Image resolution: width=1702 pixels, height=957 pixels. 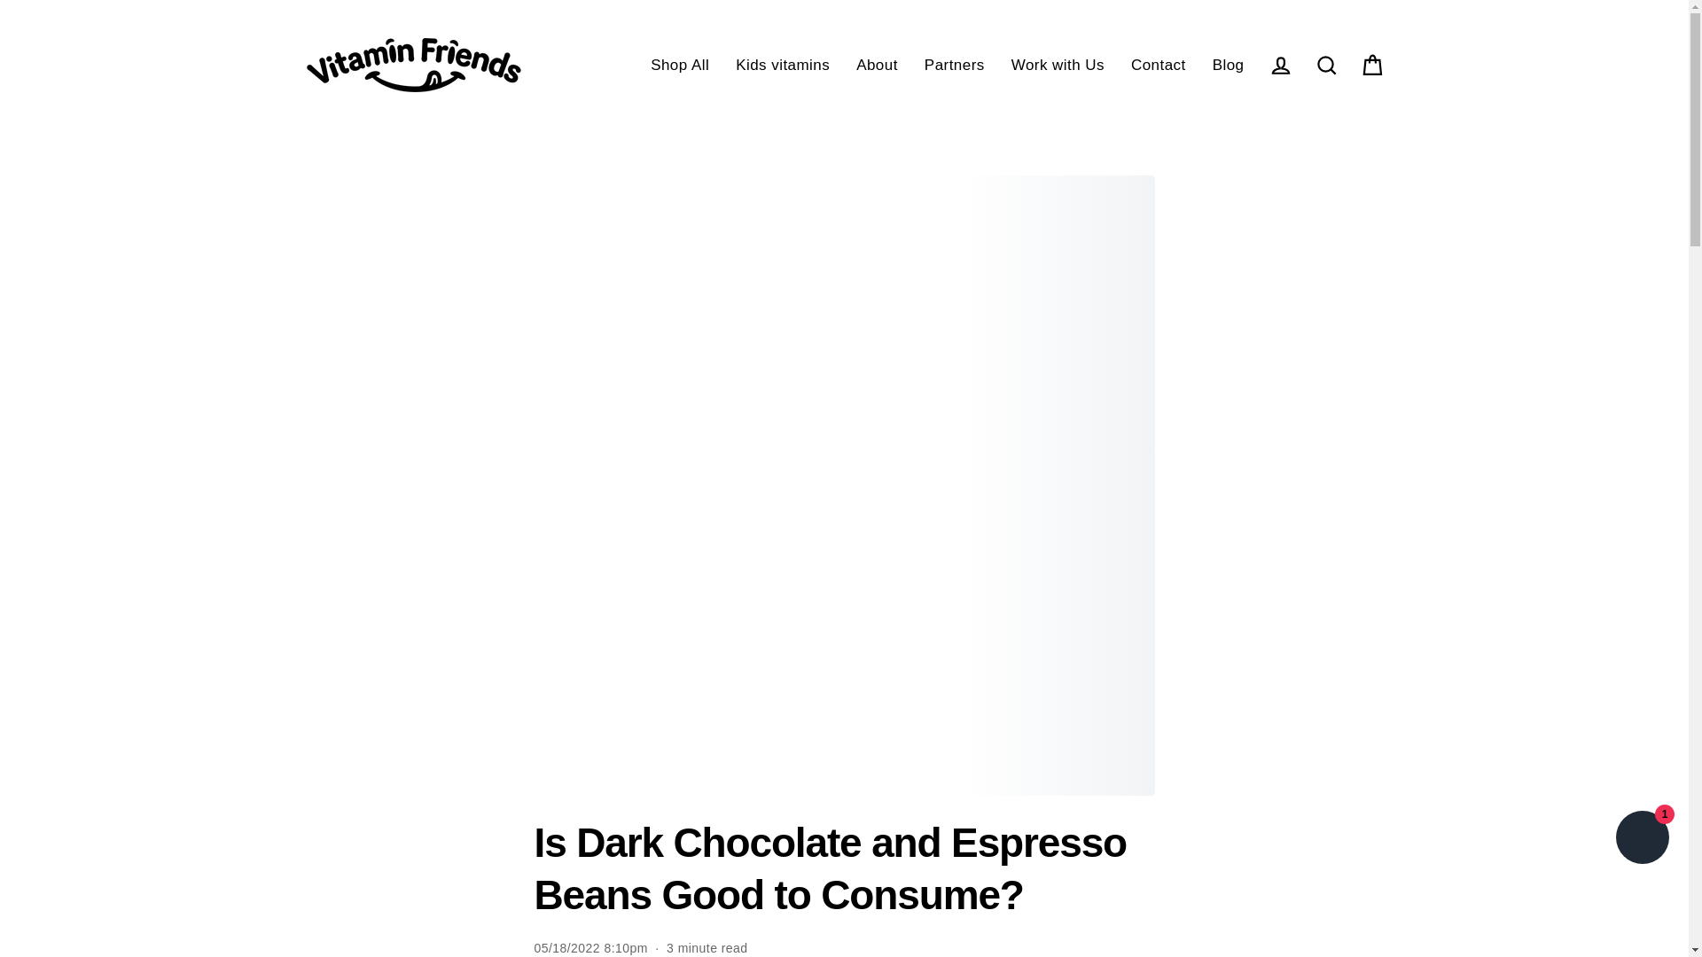 What do you see at coordinates (1642, 838) in the screenshot?
I see `Shopify online store chat` at bounding box center [1642, 838].